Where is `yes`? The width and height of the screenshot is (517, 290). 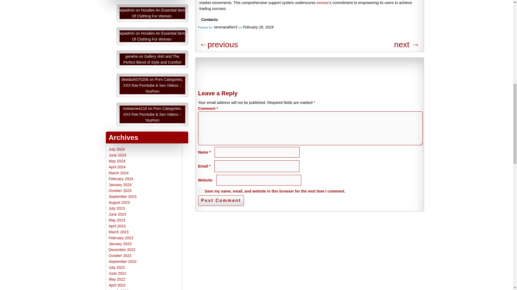 yes is located at coordinates (201, 191).